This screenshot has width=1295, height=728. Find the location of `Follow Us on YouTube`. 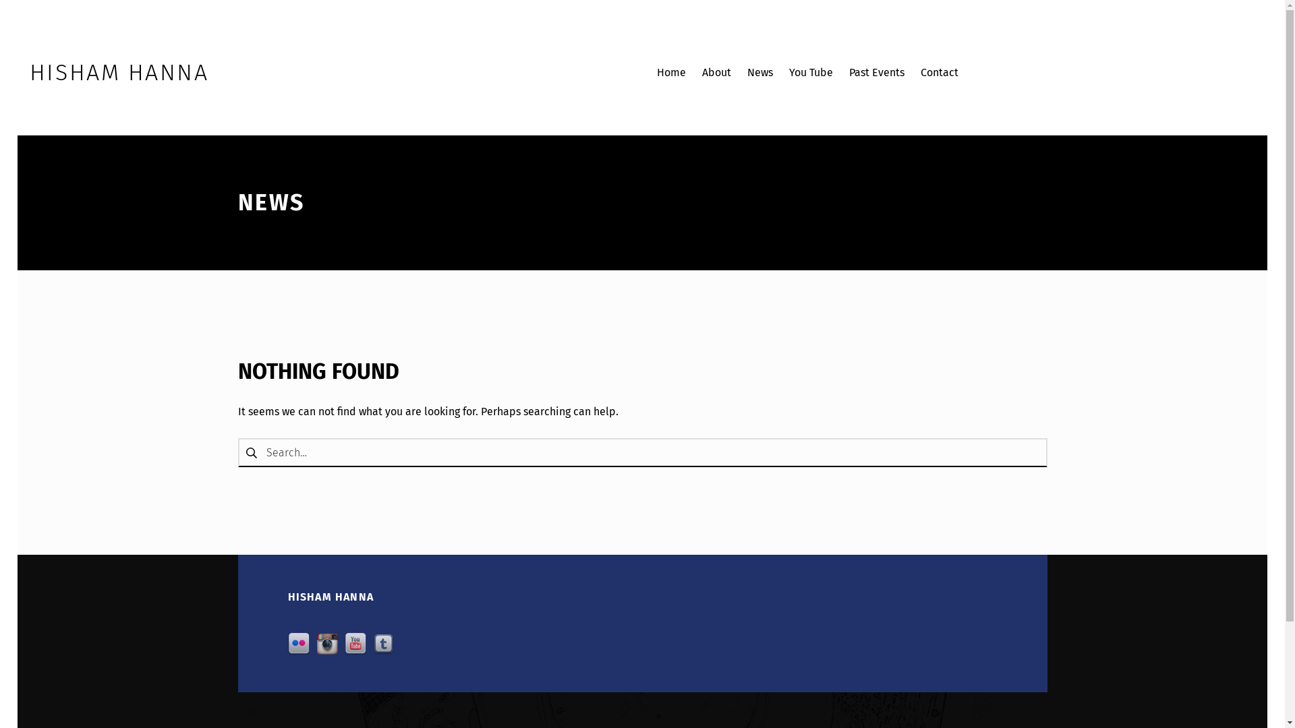

Follow Us on YouTube is located at coordinates (355, 644).